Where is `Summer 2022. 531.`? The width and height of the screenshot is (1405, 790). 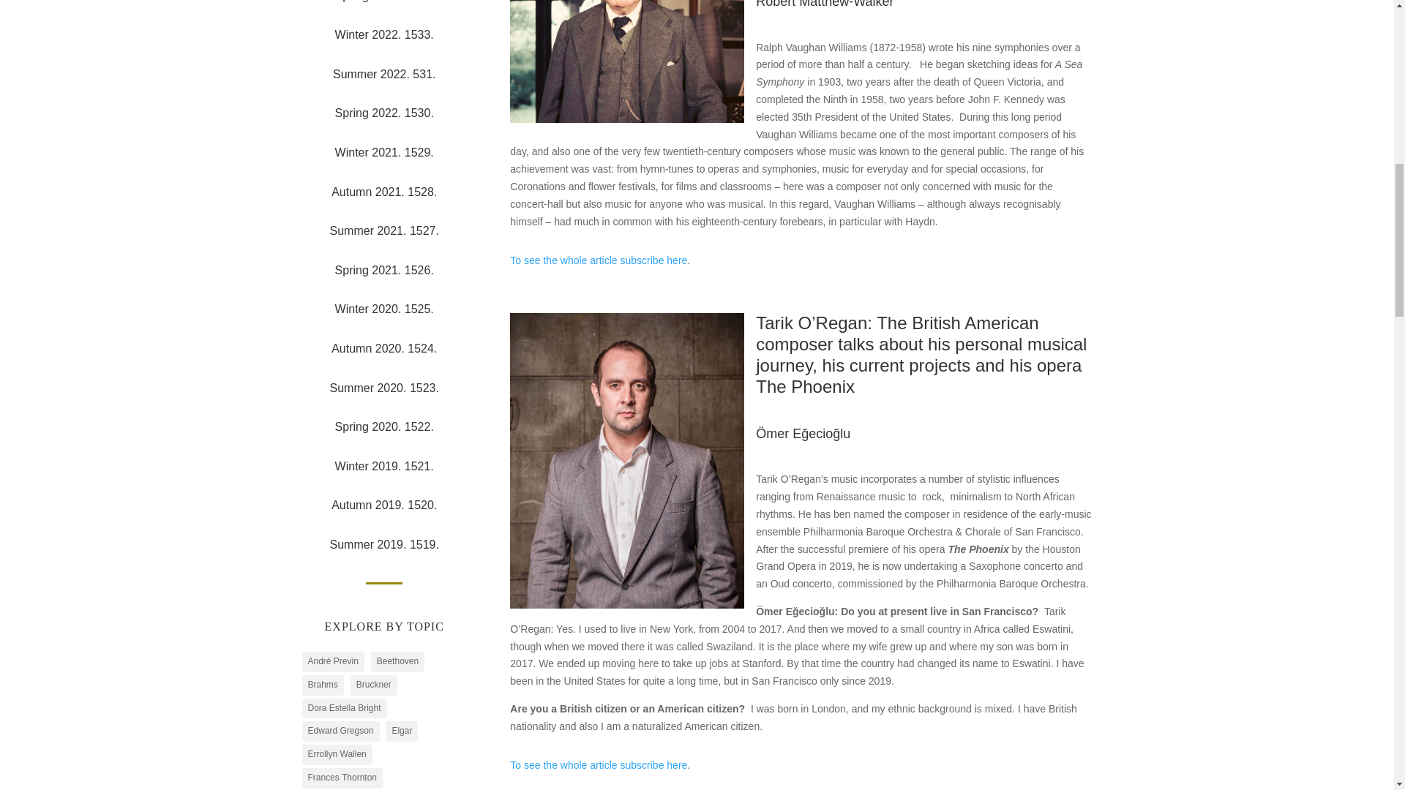
Summer 2022. 531. is located at coordinates (384, 74).